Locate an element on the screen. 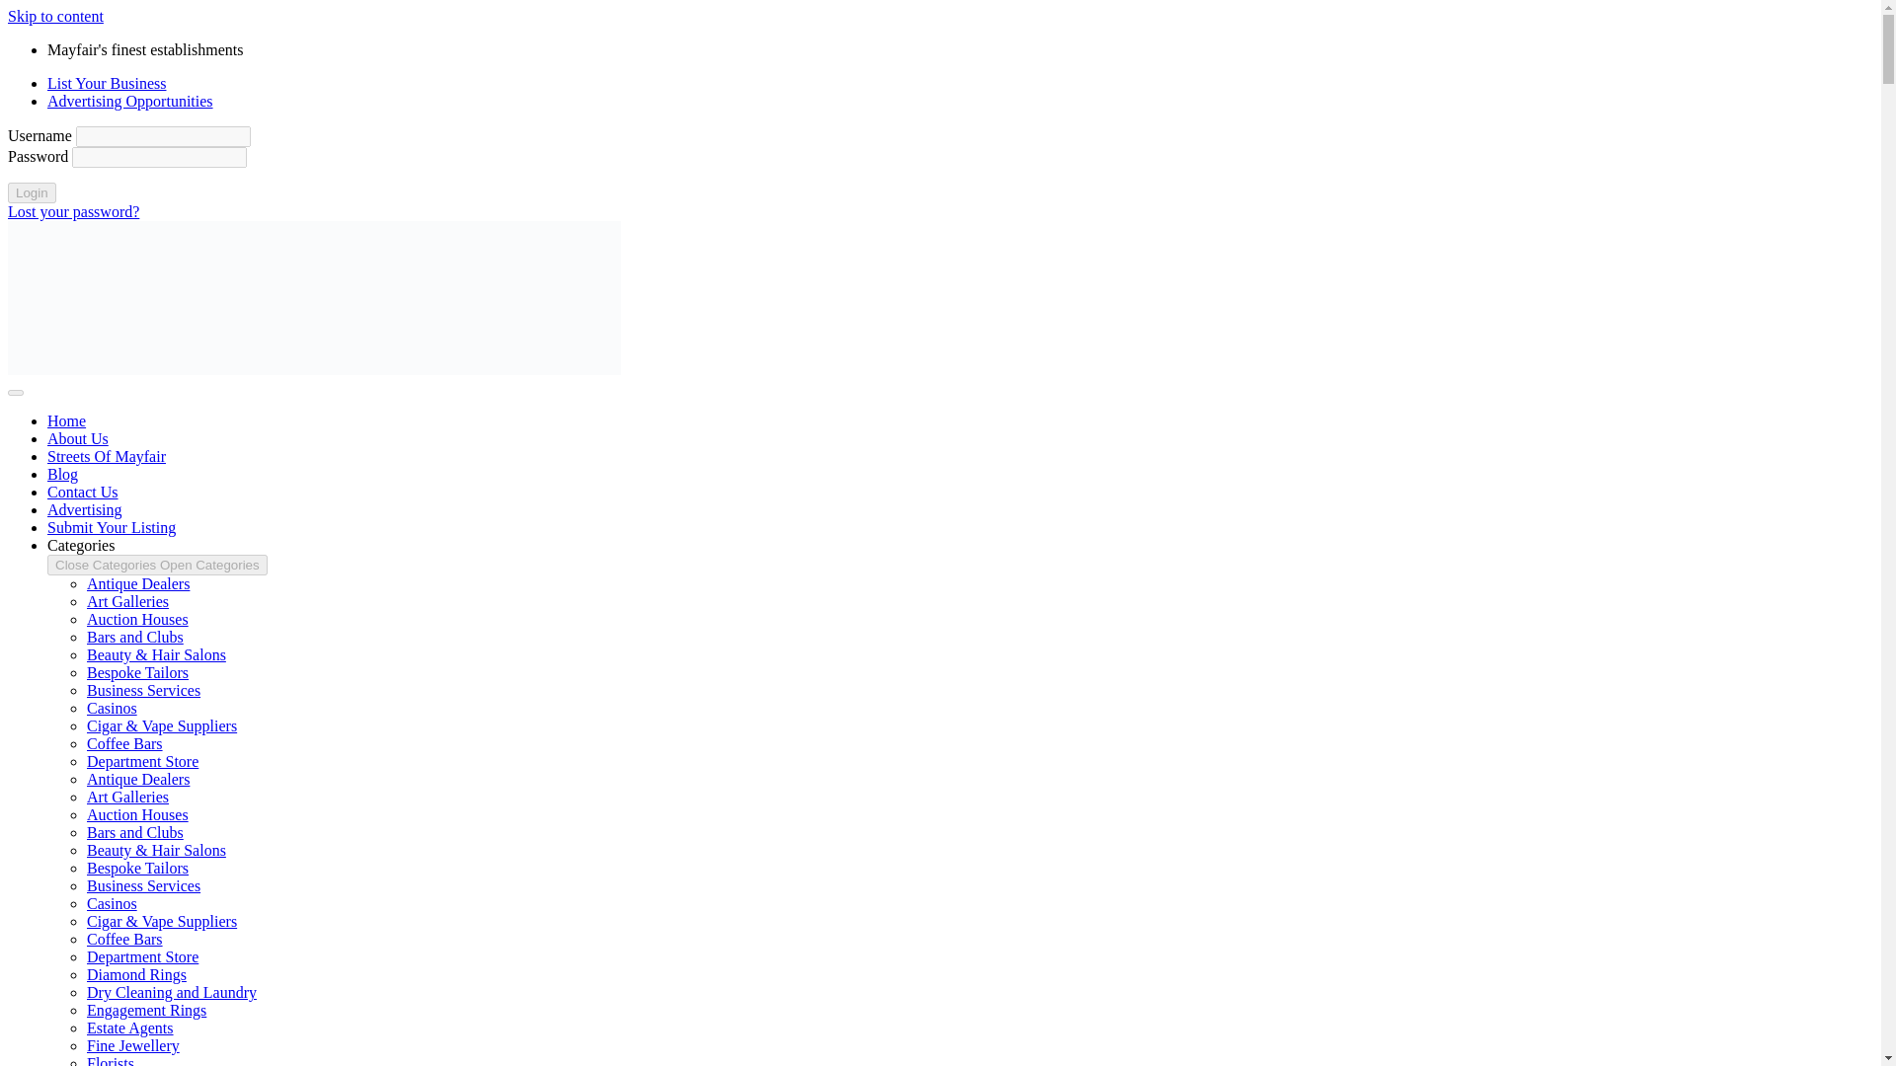 Image resolution: width=1896 pixels, height=1066 pixels. Casinos is located at coordinates (112, 904).